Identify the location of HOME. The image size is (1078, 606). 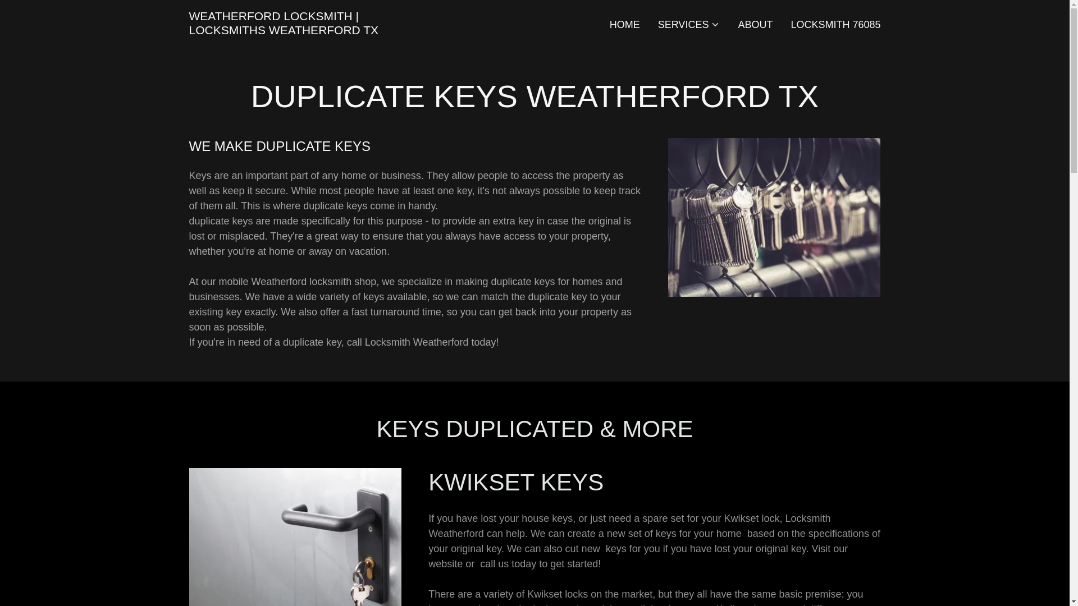
(624, 24).